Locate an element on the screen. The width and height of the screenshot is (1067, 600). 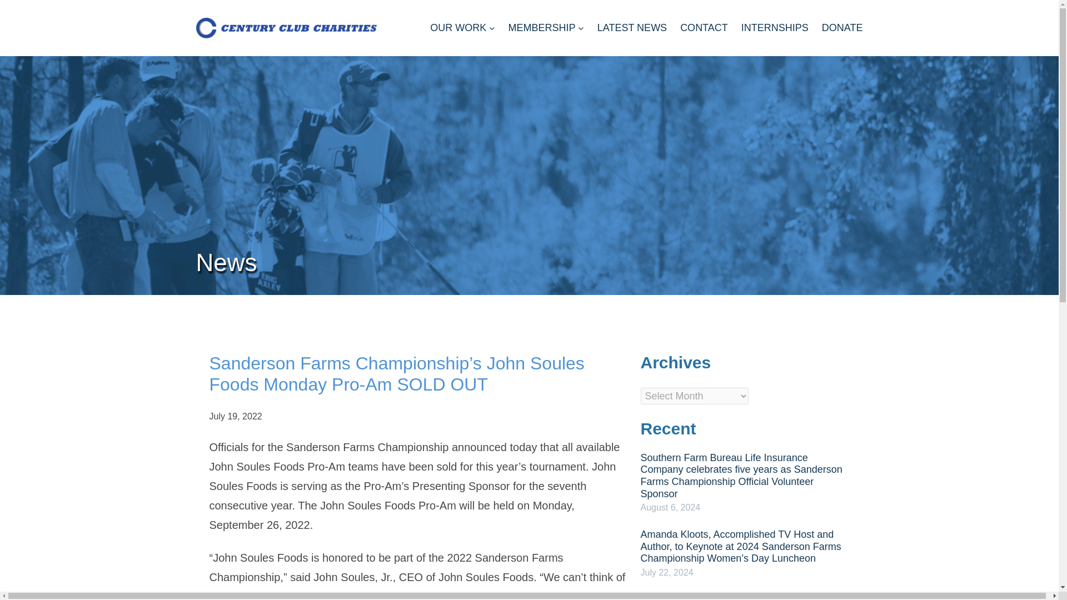
DONATE is located at coordinates (842, 28).